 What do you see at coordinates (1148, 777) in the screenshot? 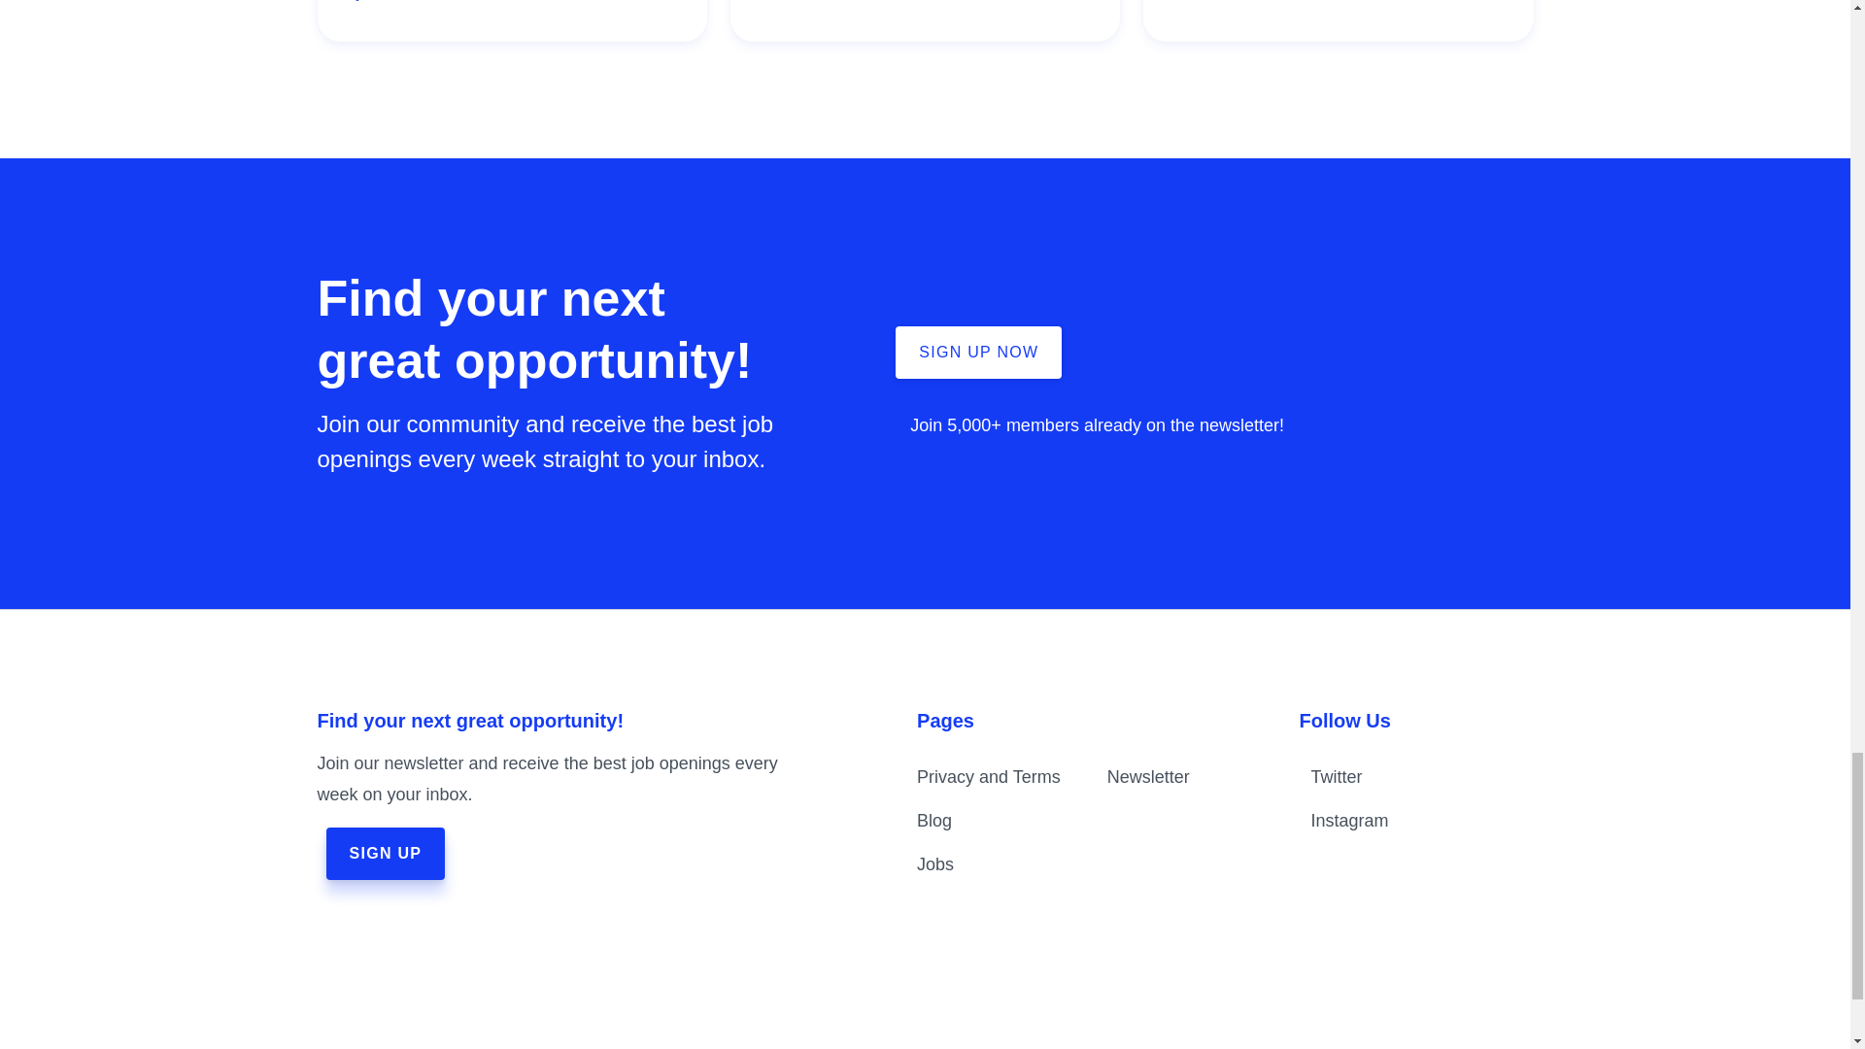
I see `Newsletter` at bounding box center [1148, 777].